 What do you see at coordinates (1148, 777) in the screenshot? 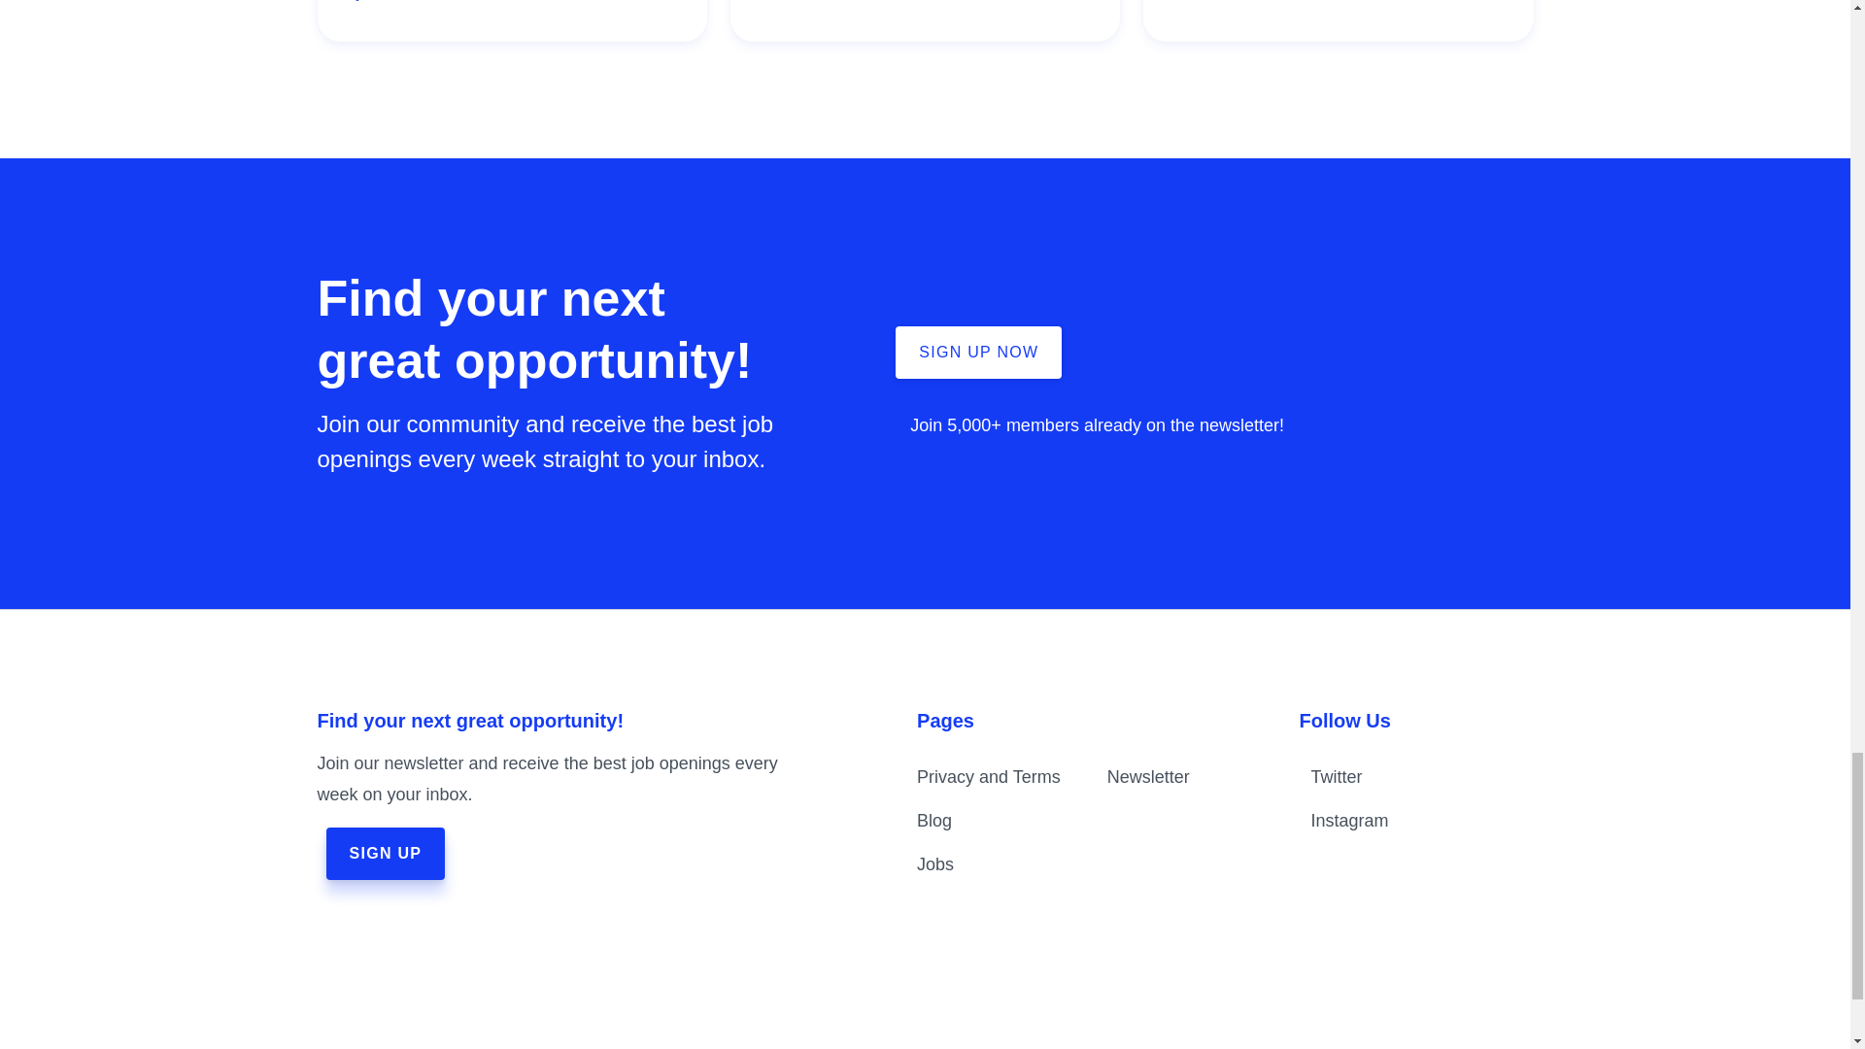
I see `Newsletter` at bounding box center [1148, 777].